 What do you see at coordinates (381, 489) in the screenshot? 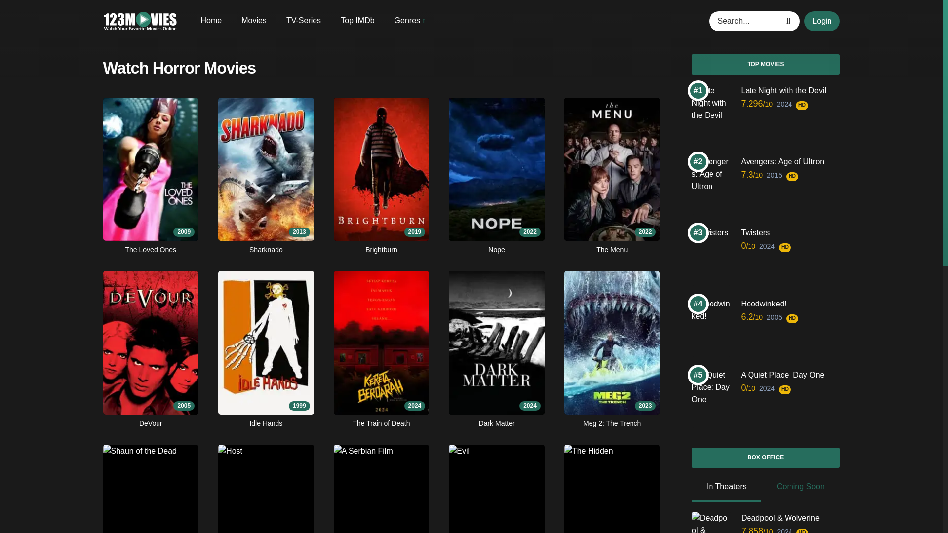
I see `Movies` at bounding box center [381, 489].